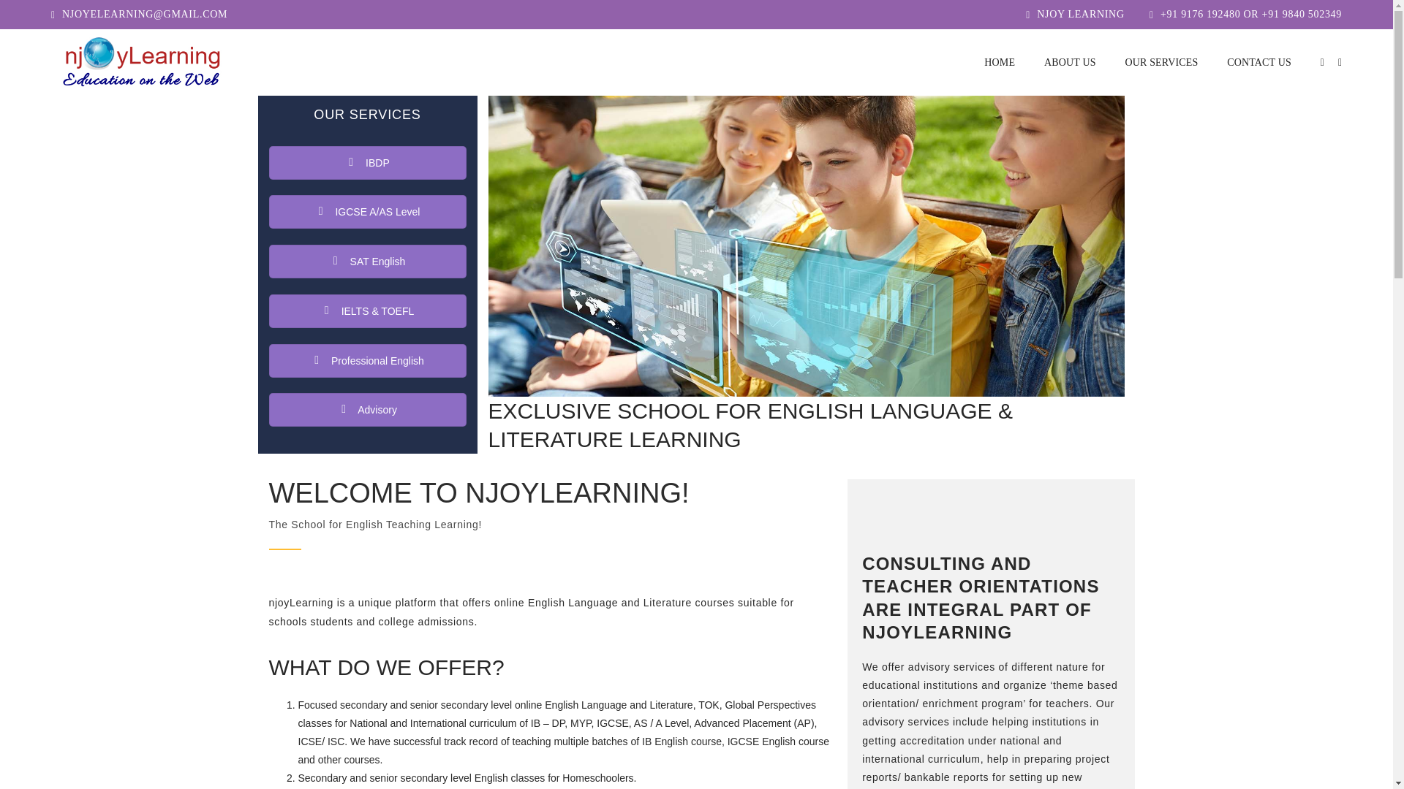 Image resolution: width=1404 pixels, height=789 pixels. I want to click on CONTACT US, so click(1259, 61).